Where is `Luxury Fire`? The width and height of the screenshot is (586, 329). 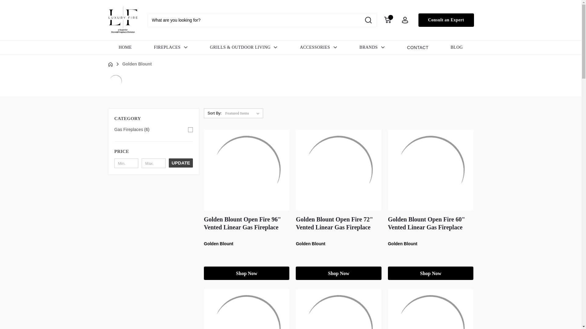
Luxury Fire is located at coordinates (122, 20).